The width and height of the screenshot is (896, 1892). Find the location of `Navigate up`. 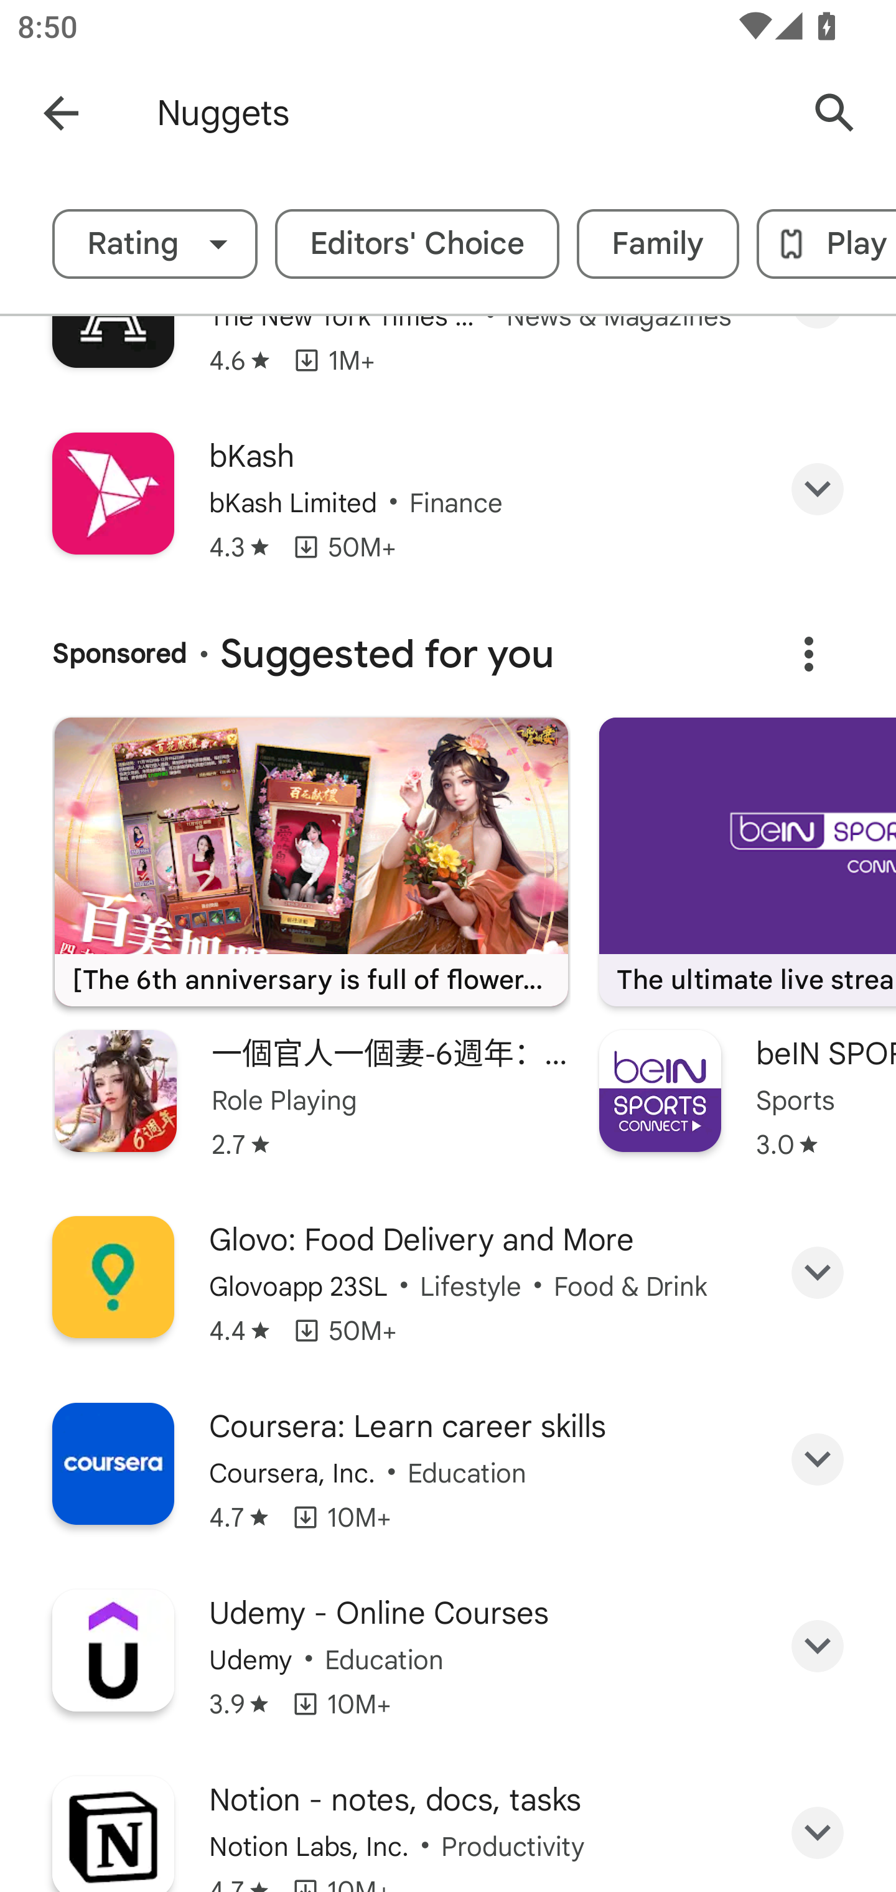

Navigate up is located at coordinates (61, 113).